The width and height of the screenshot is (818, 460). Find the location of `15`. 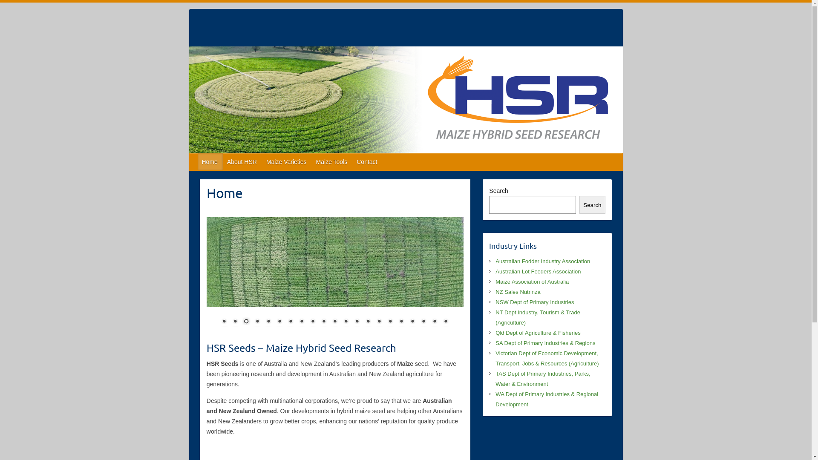

15 is located at coordinates (379, 322).